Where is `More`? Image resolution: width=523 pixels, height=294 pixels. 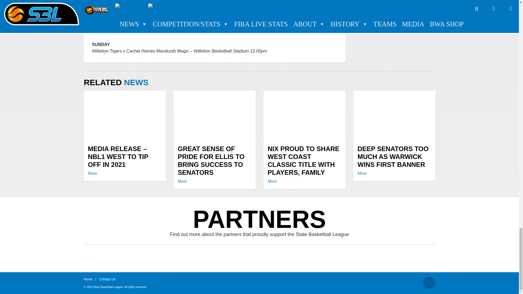 More is located at coordinates (93, 173).